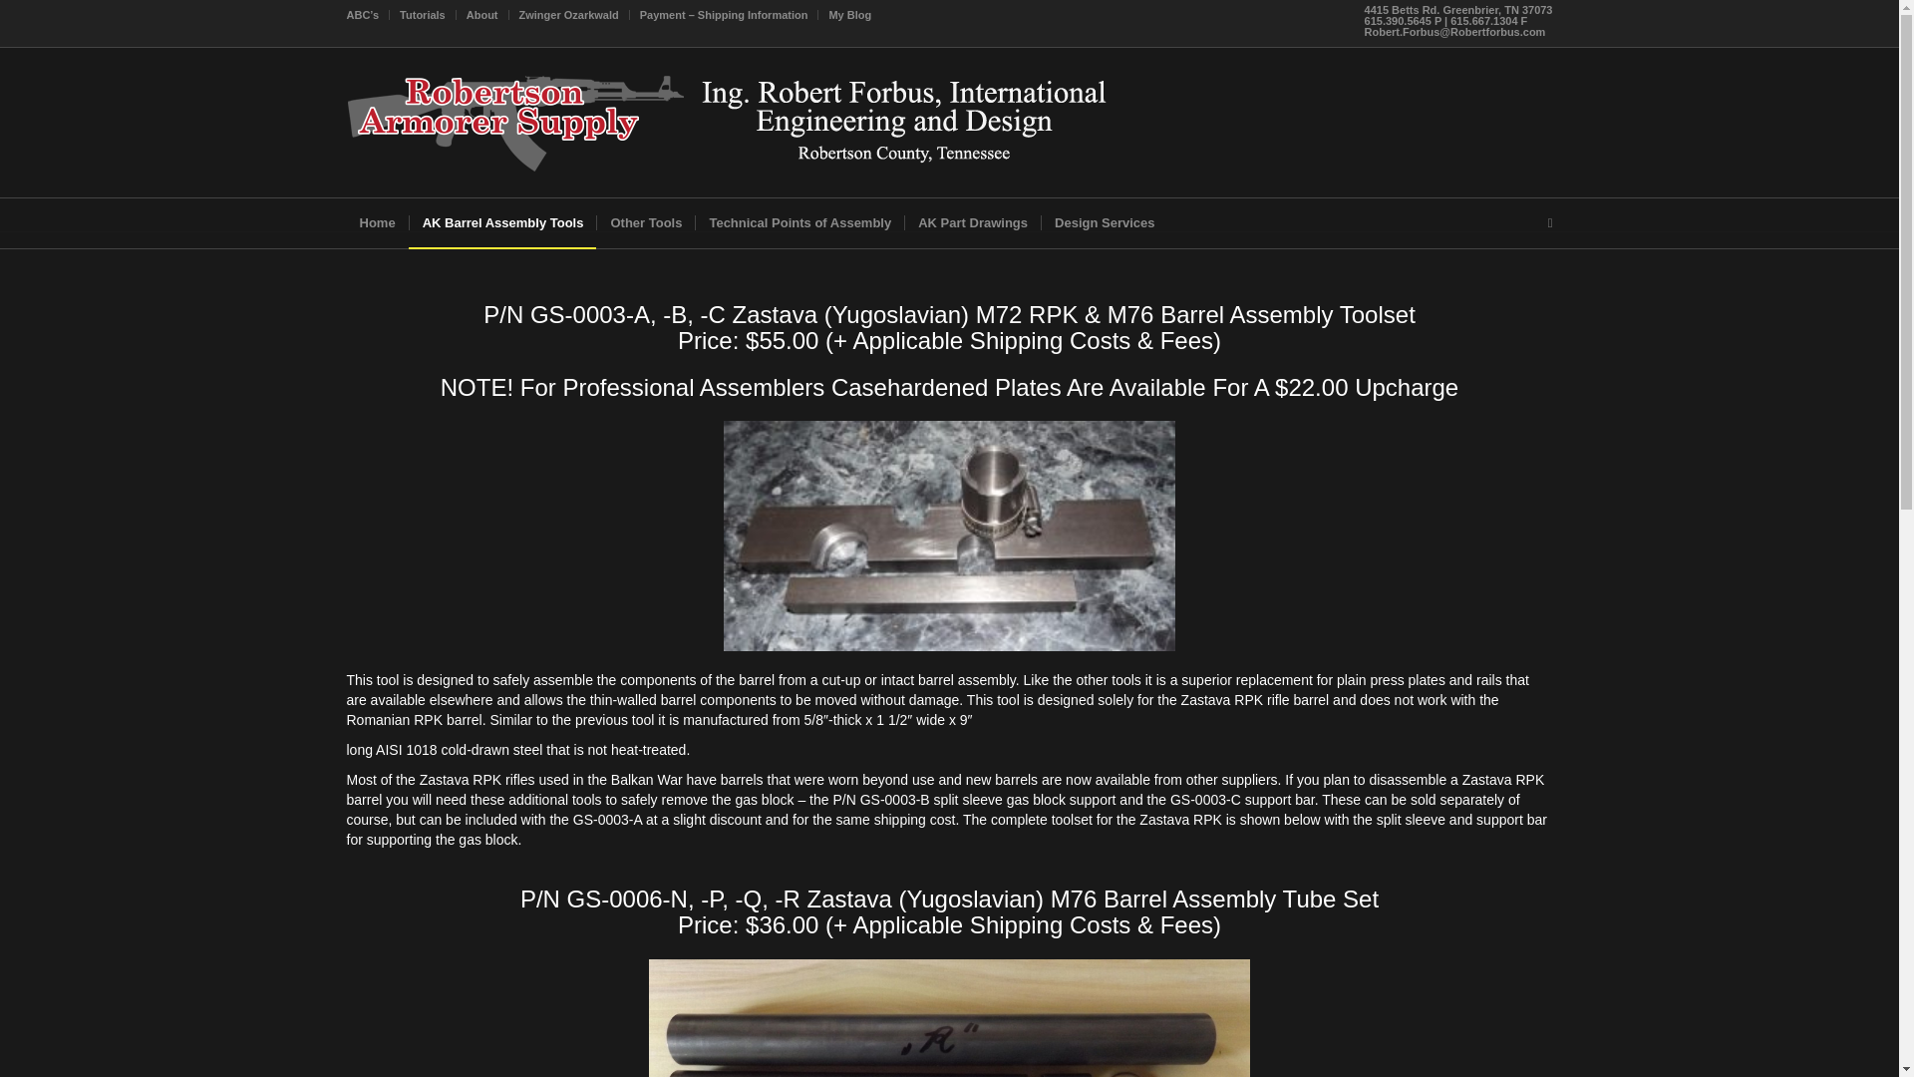  What do you see at coordinates (482, 15) in the screenshot?
I see `About` at bounding box center [482, 15].